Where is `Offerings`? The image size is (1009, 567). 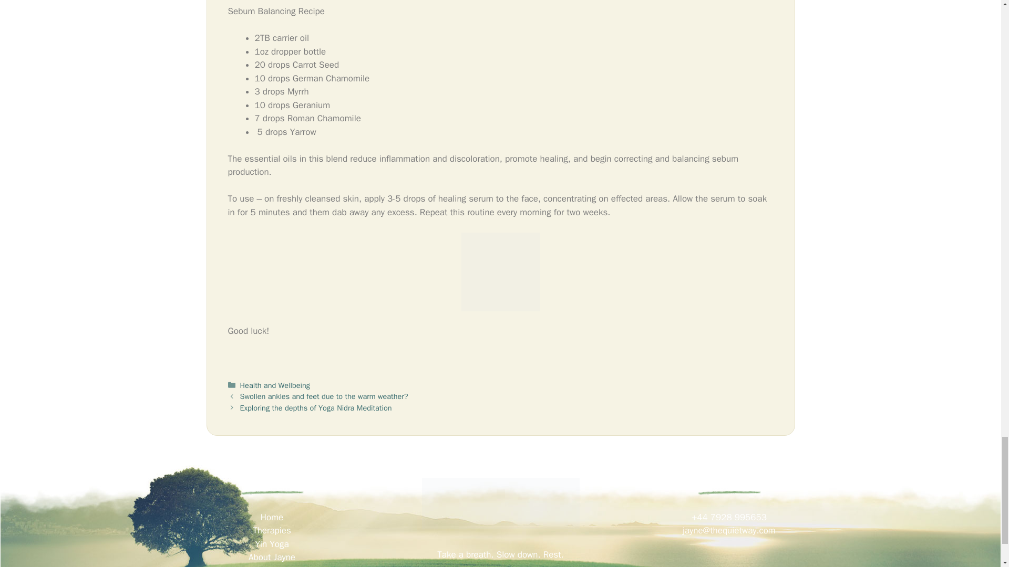 Offerings is located at coordinates (272, 566).